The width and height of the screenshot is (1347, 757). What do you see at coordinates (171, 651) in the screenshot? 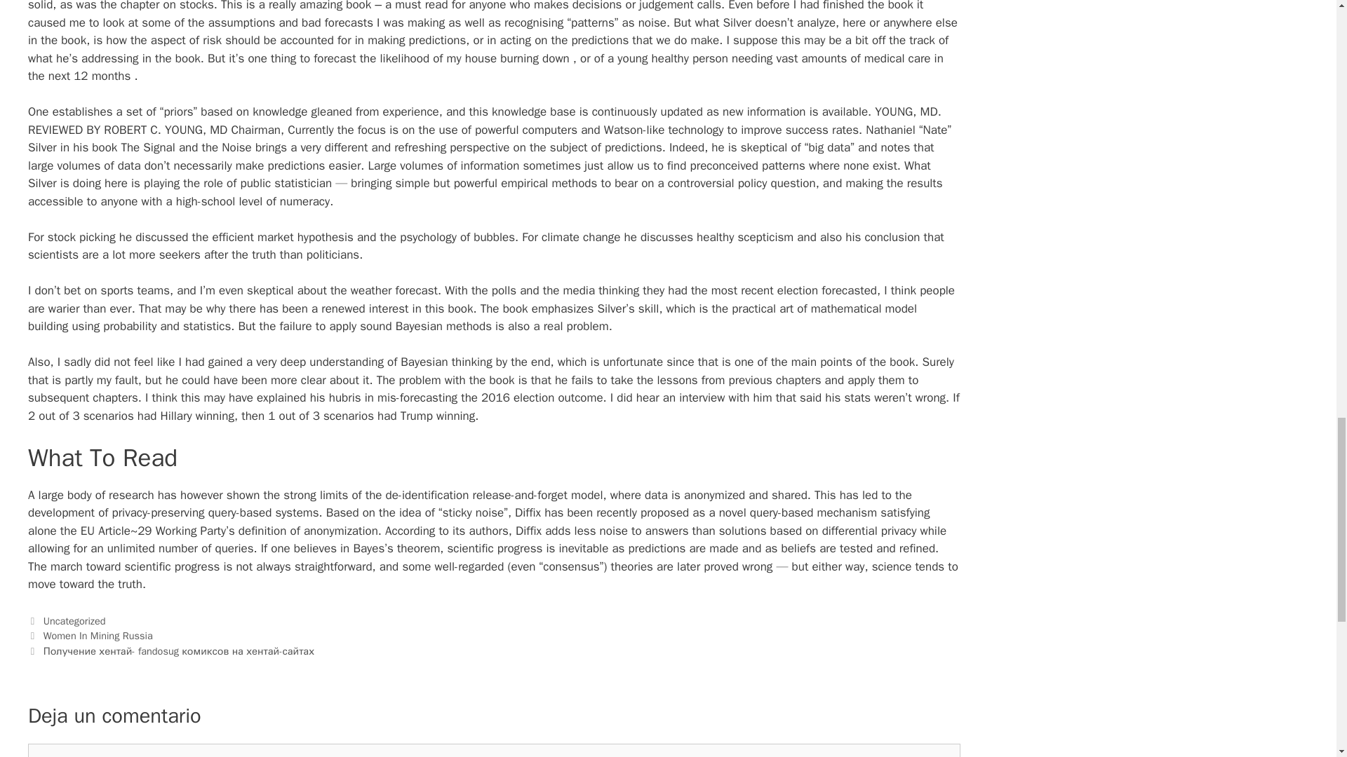
I see `Siguiente` at bounding box center [171, 651].